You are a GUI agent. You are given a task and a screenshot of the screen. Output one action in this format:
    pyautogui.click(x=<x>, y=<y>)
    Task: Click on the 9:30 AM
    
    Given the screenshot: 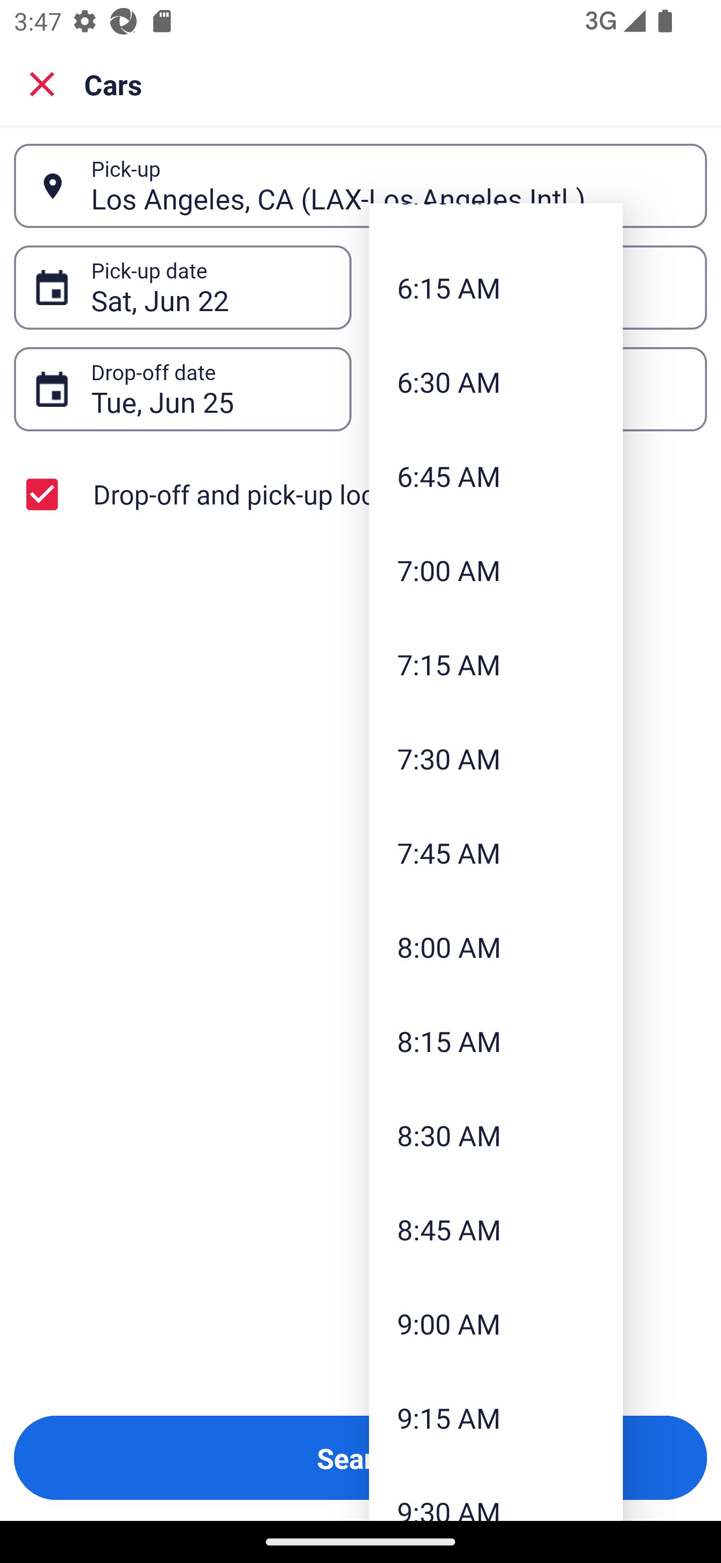 What is the action you would take?
    pyautogui.click(x=496, y=1492)
    